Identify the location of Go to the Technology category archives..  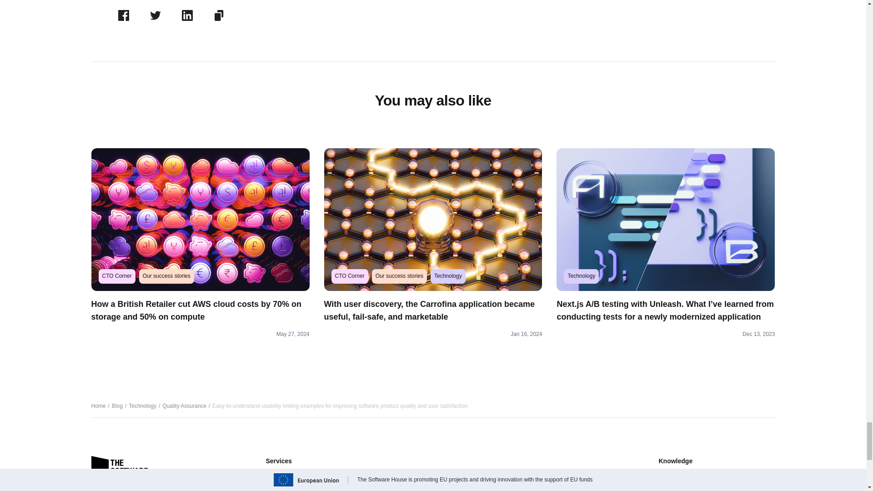
(142, 406).